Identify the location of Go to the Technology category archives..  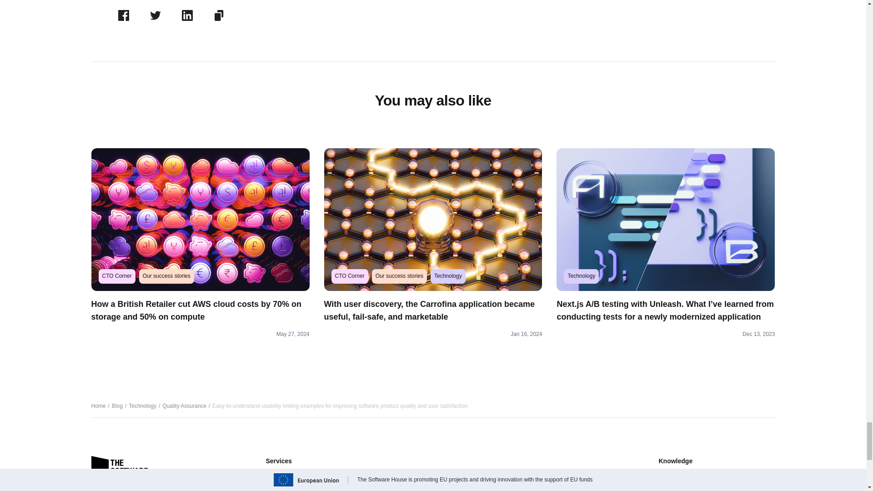
(142, 406).